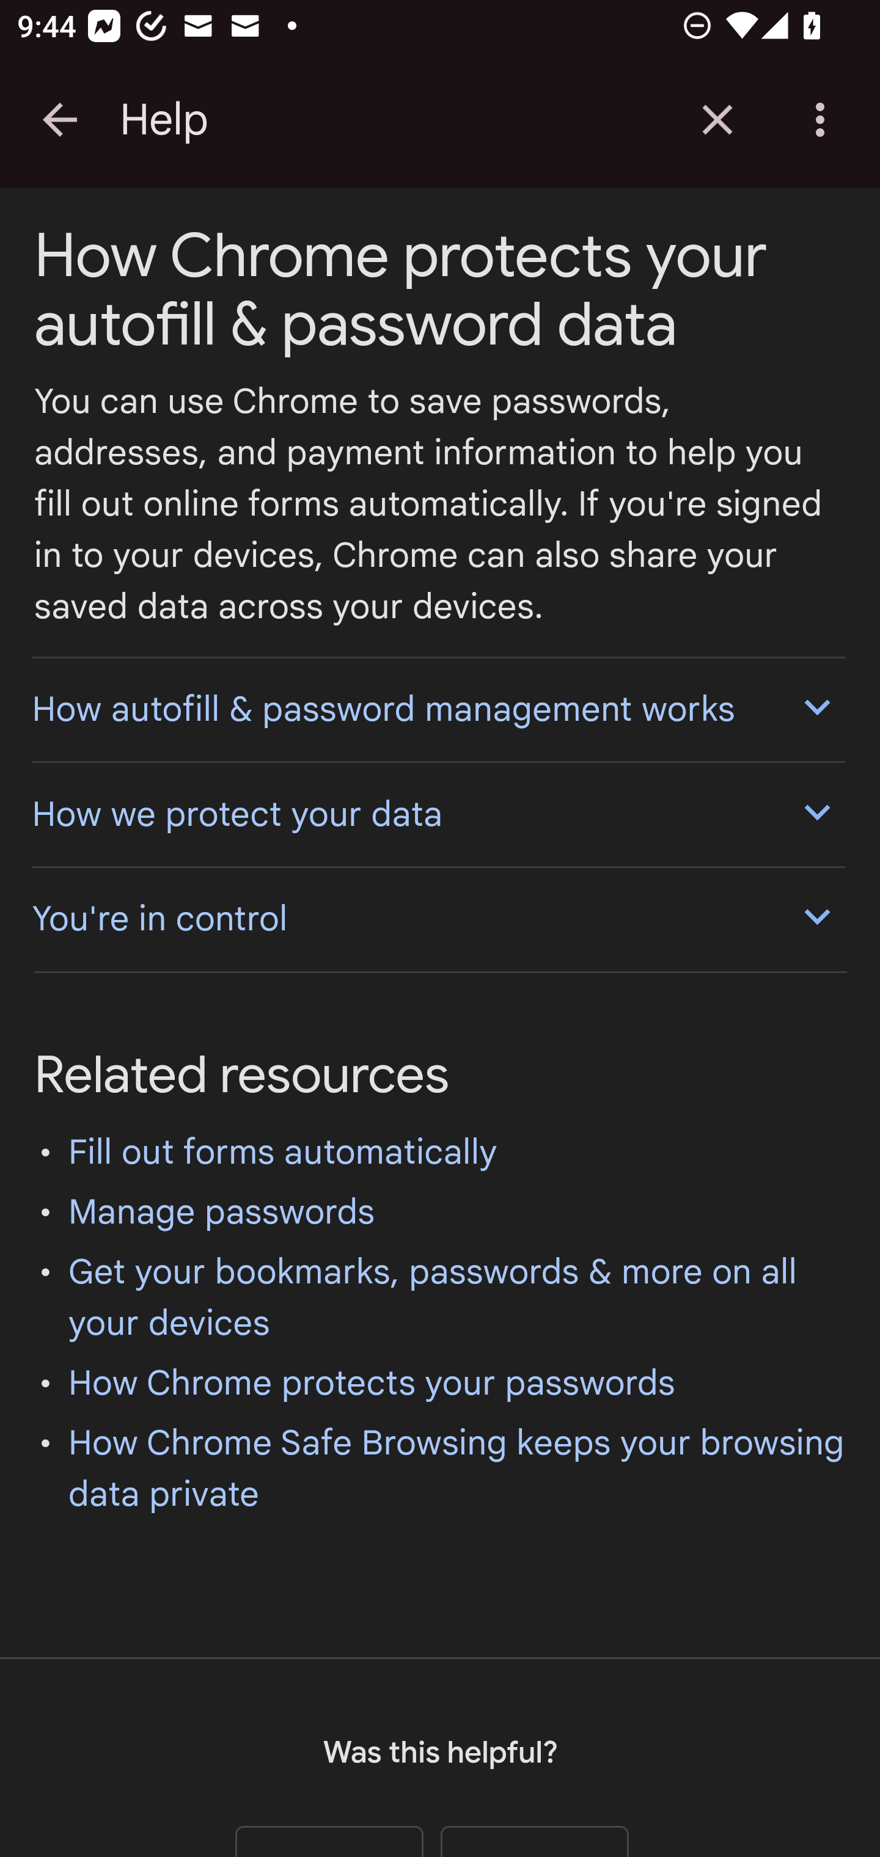 The image size is (880, 1857). I want to click on Manage passwords, so click(222, 1211).